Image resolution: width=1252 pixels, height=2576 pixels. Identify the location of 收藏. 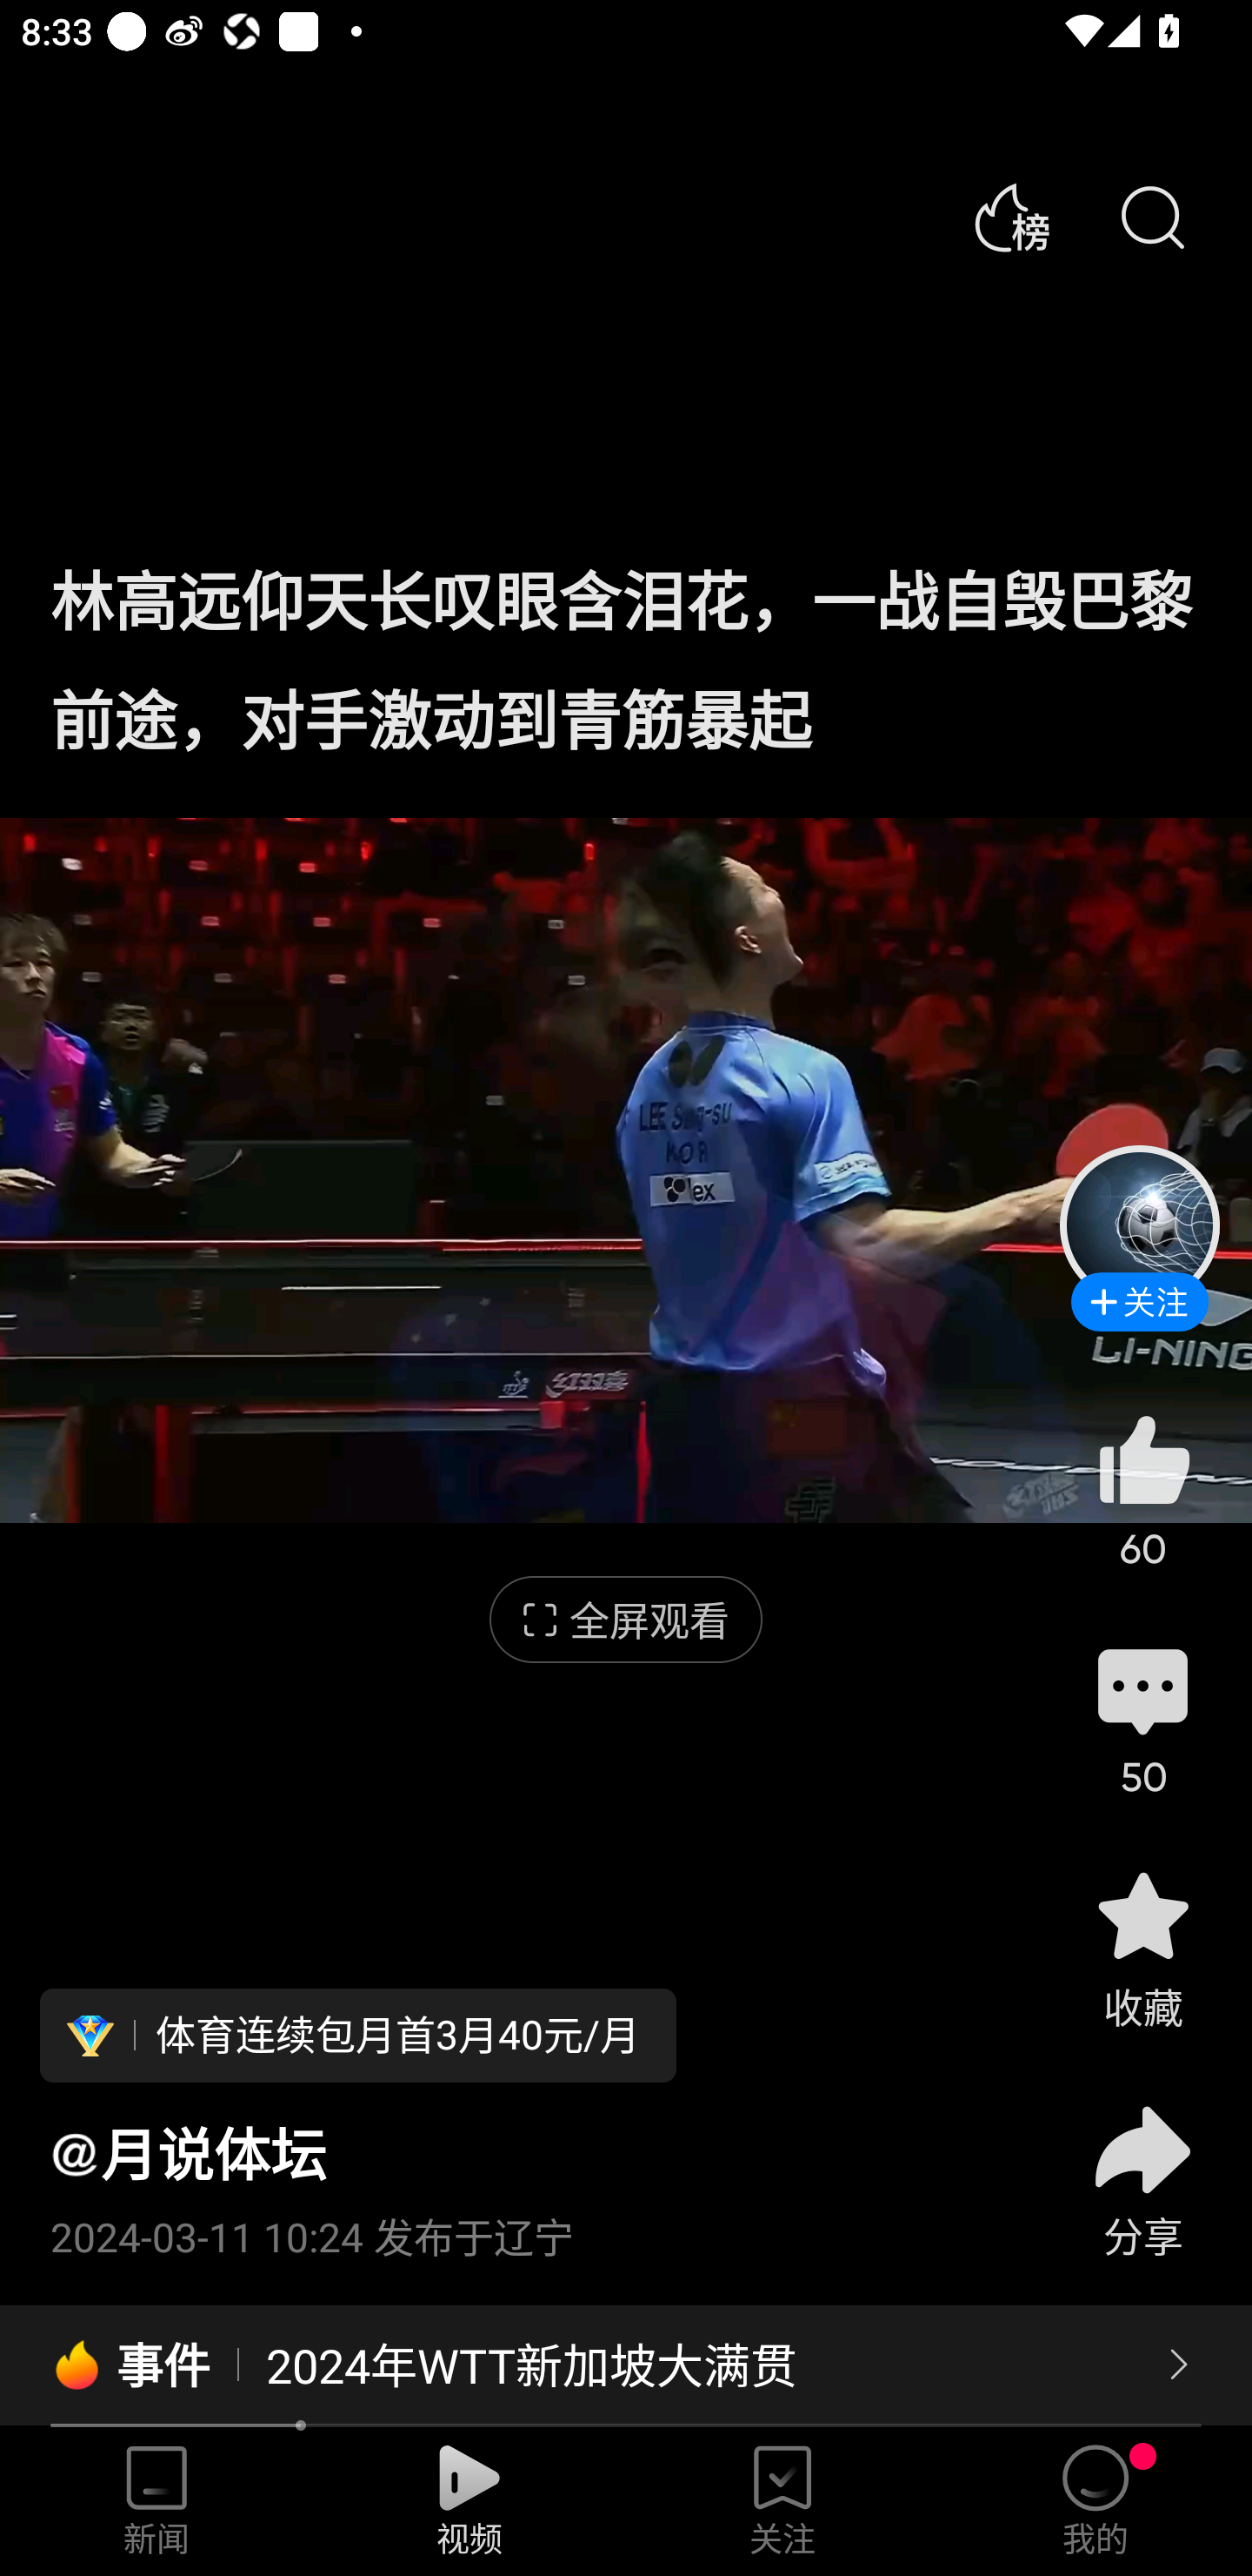
(1142, 1947).